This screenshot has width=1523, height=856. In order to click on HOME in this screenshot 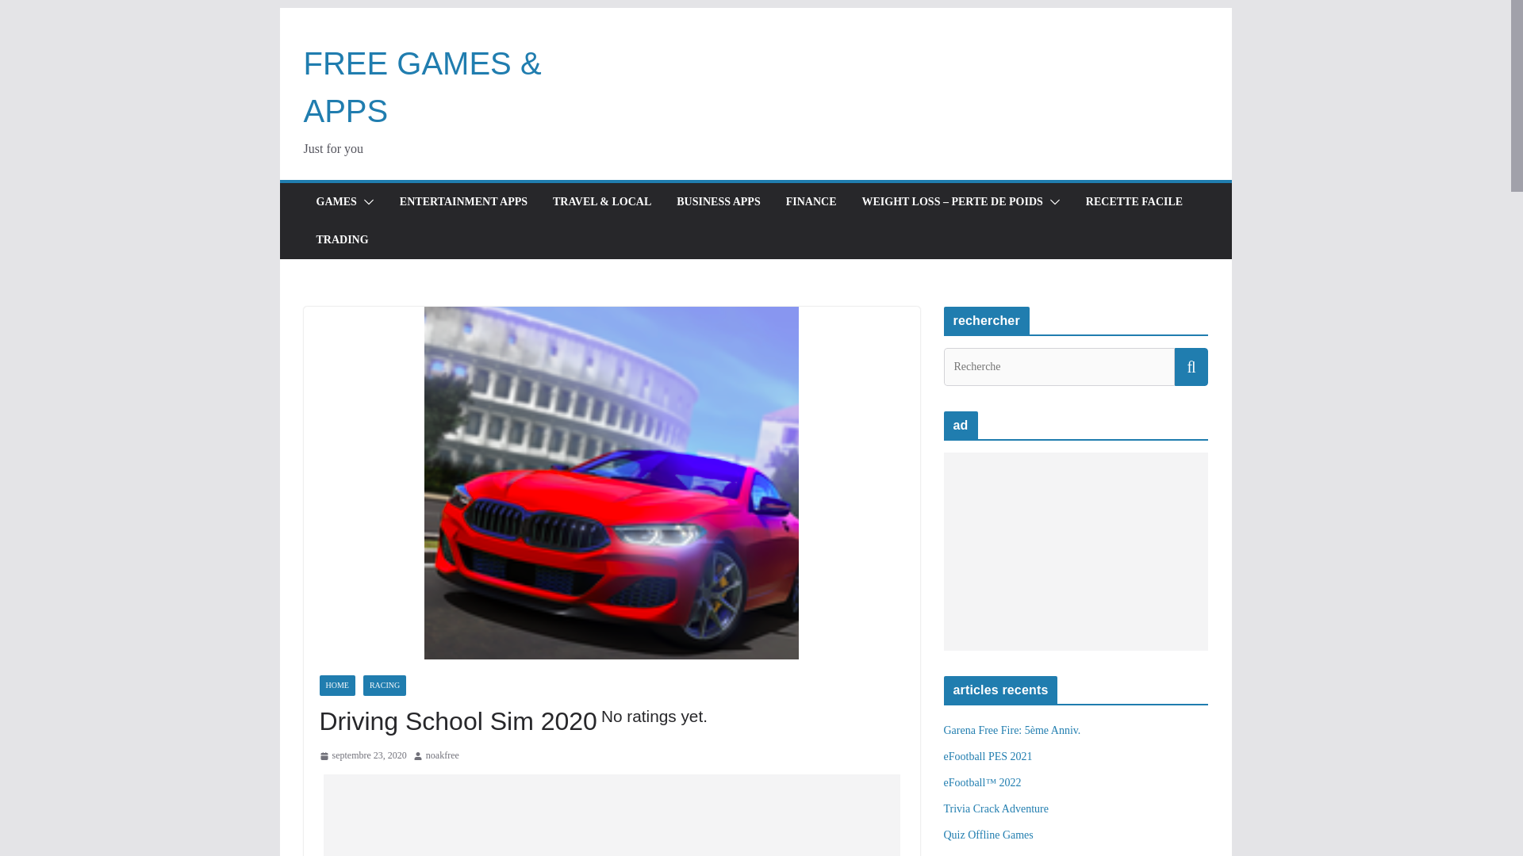, I will do `click(336, 686)`.